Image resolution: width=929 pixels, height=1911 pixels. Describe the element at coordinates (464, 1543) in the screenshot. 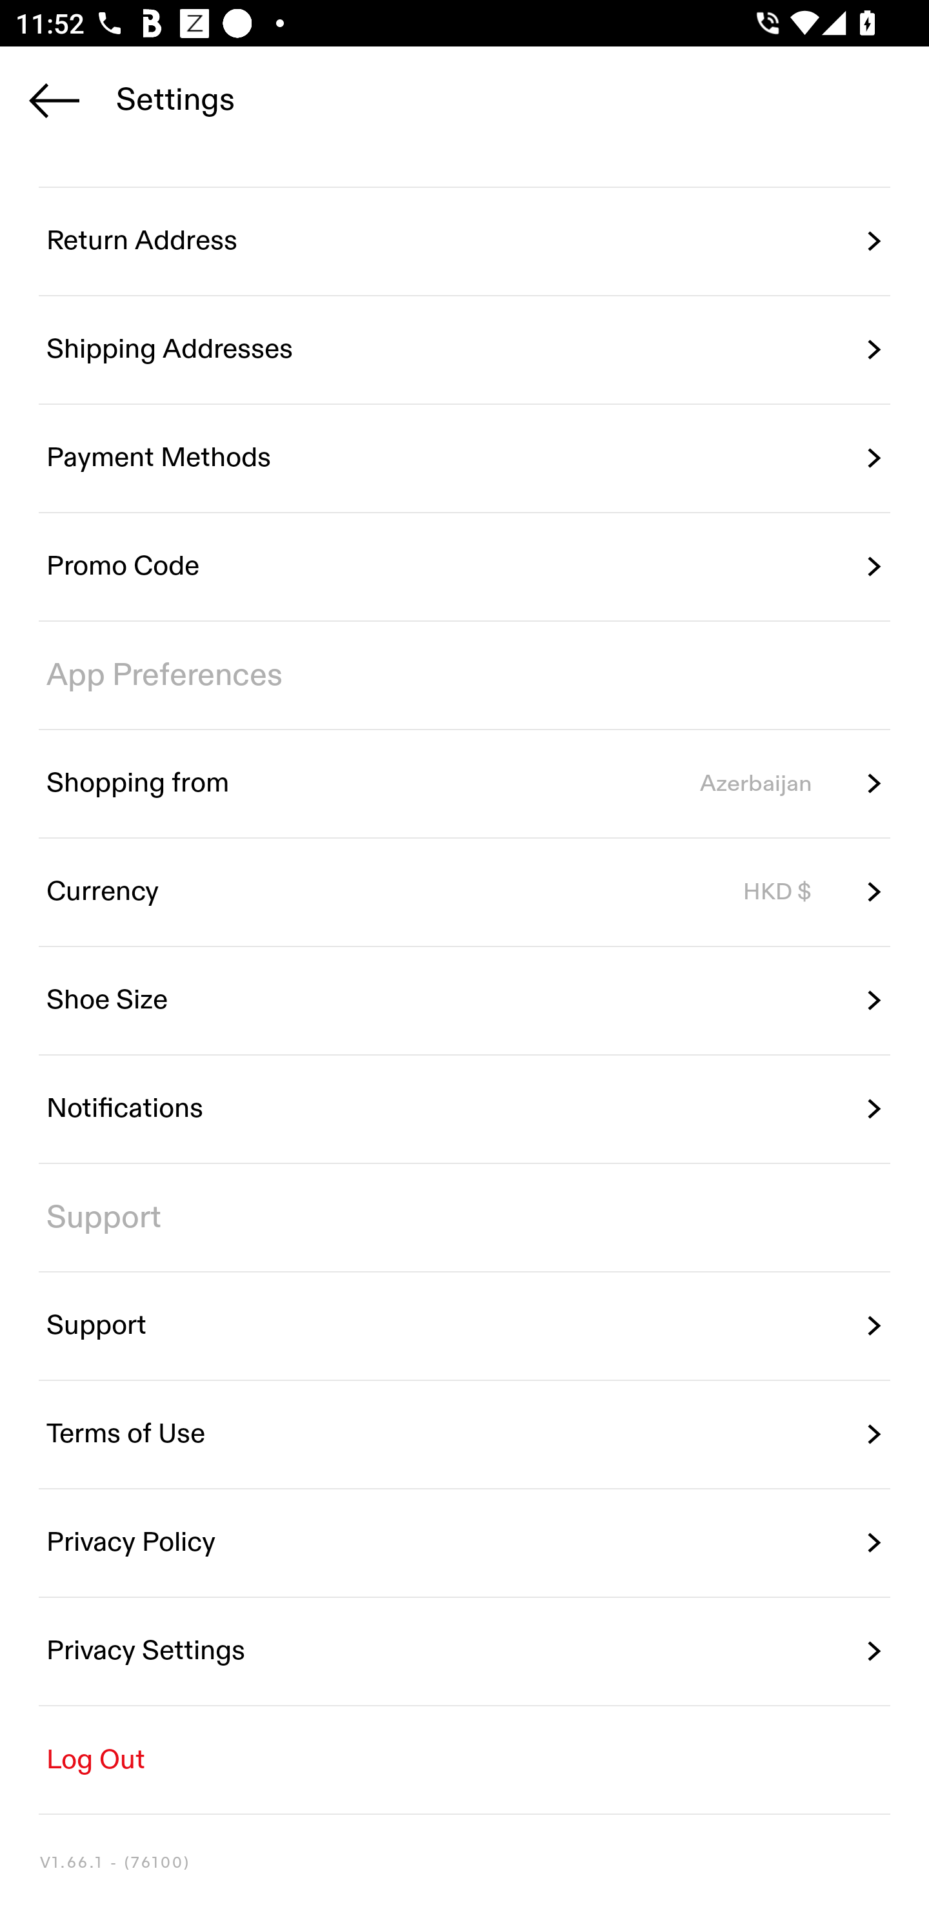

I see `Privacy Policy` at that location.